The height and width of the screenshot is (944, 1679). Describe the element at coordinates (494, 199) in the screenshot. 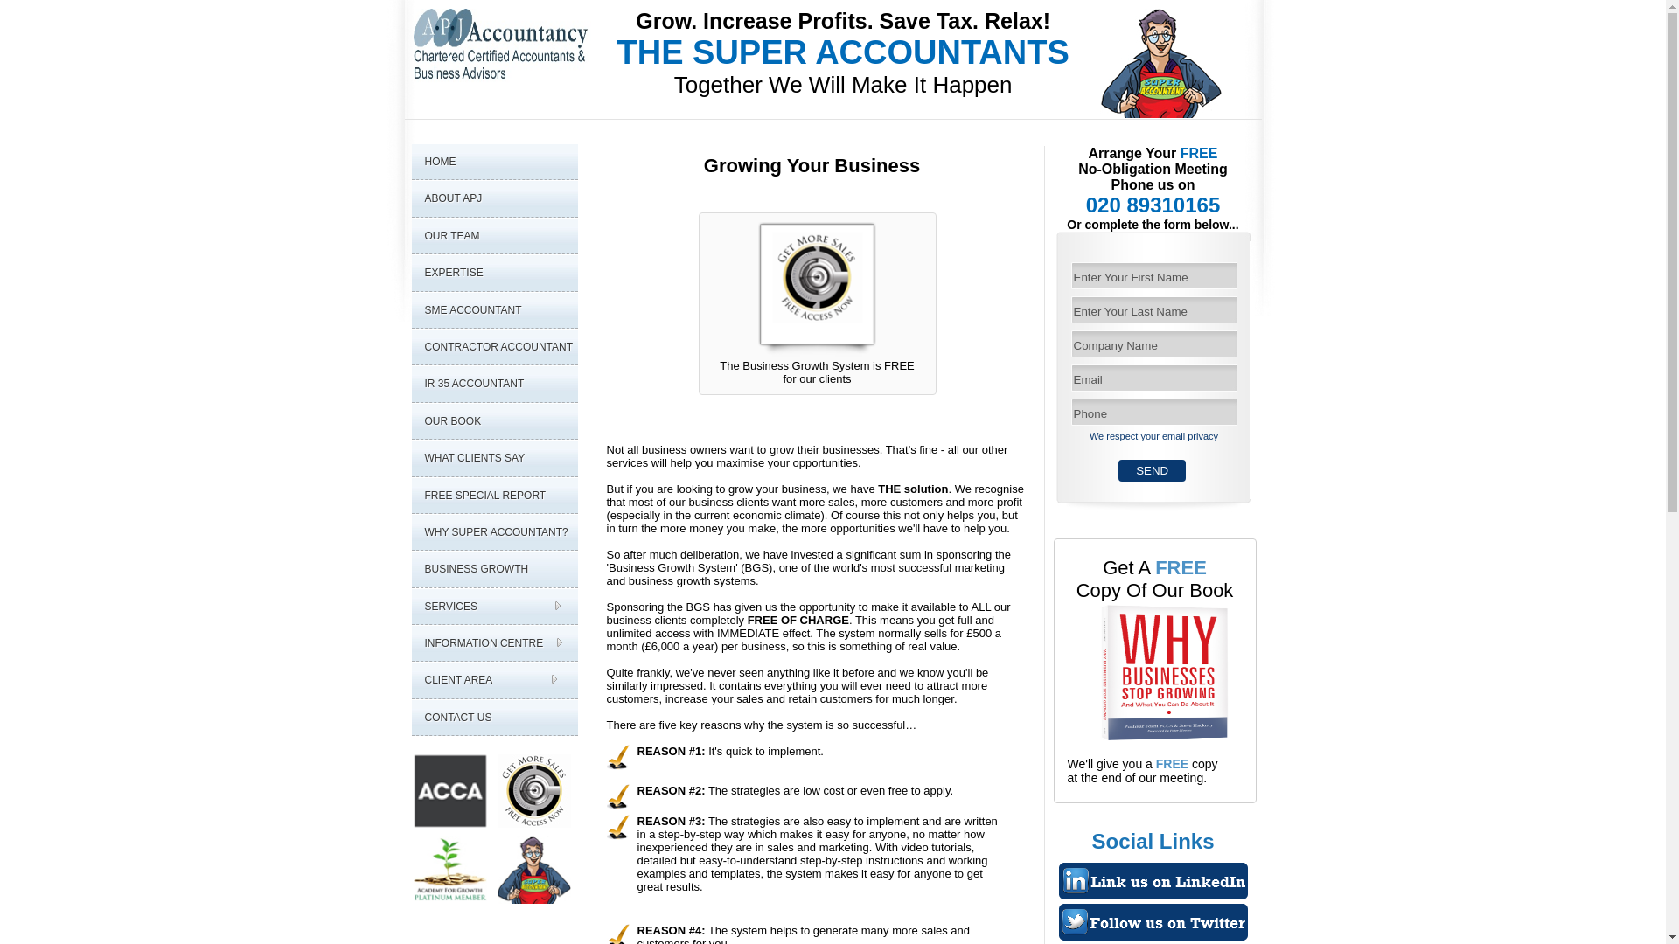

I see `ABOUT APJ` at that location.